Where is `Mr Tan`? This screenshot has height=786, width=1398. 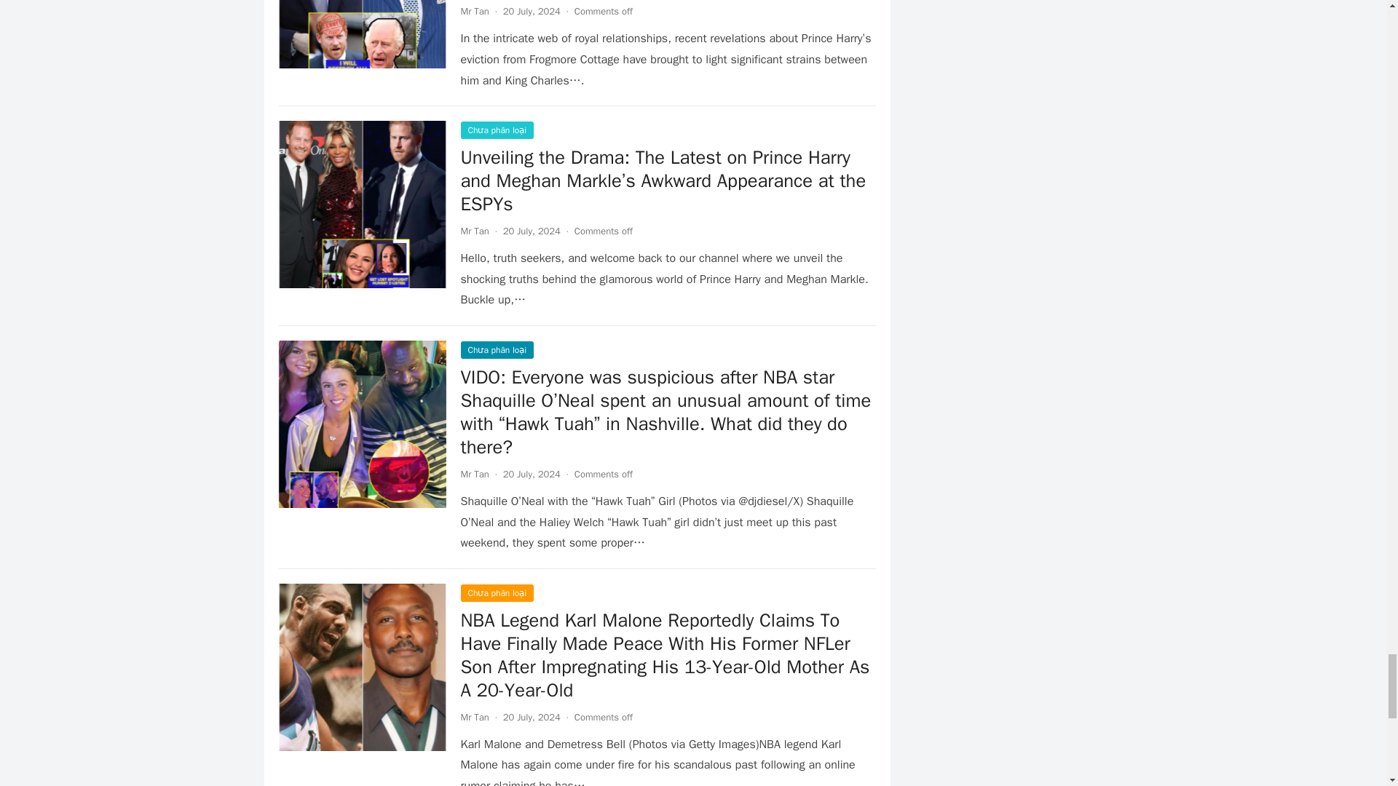 Mr Tan is located at coordinates (473, 231).